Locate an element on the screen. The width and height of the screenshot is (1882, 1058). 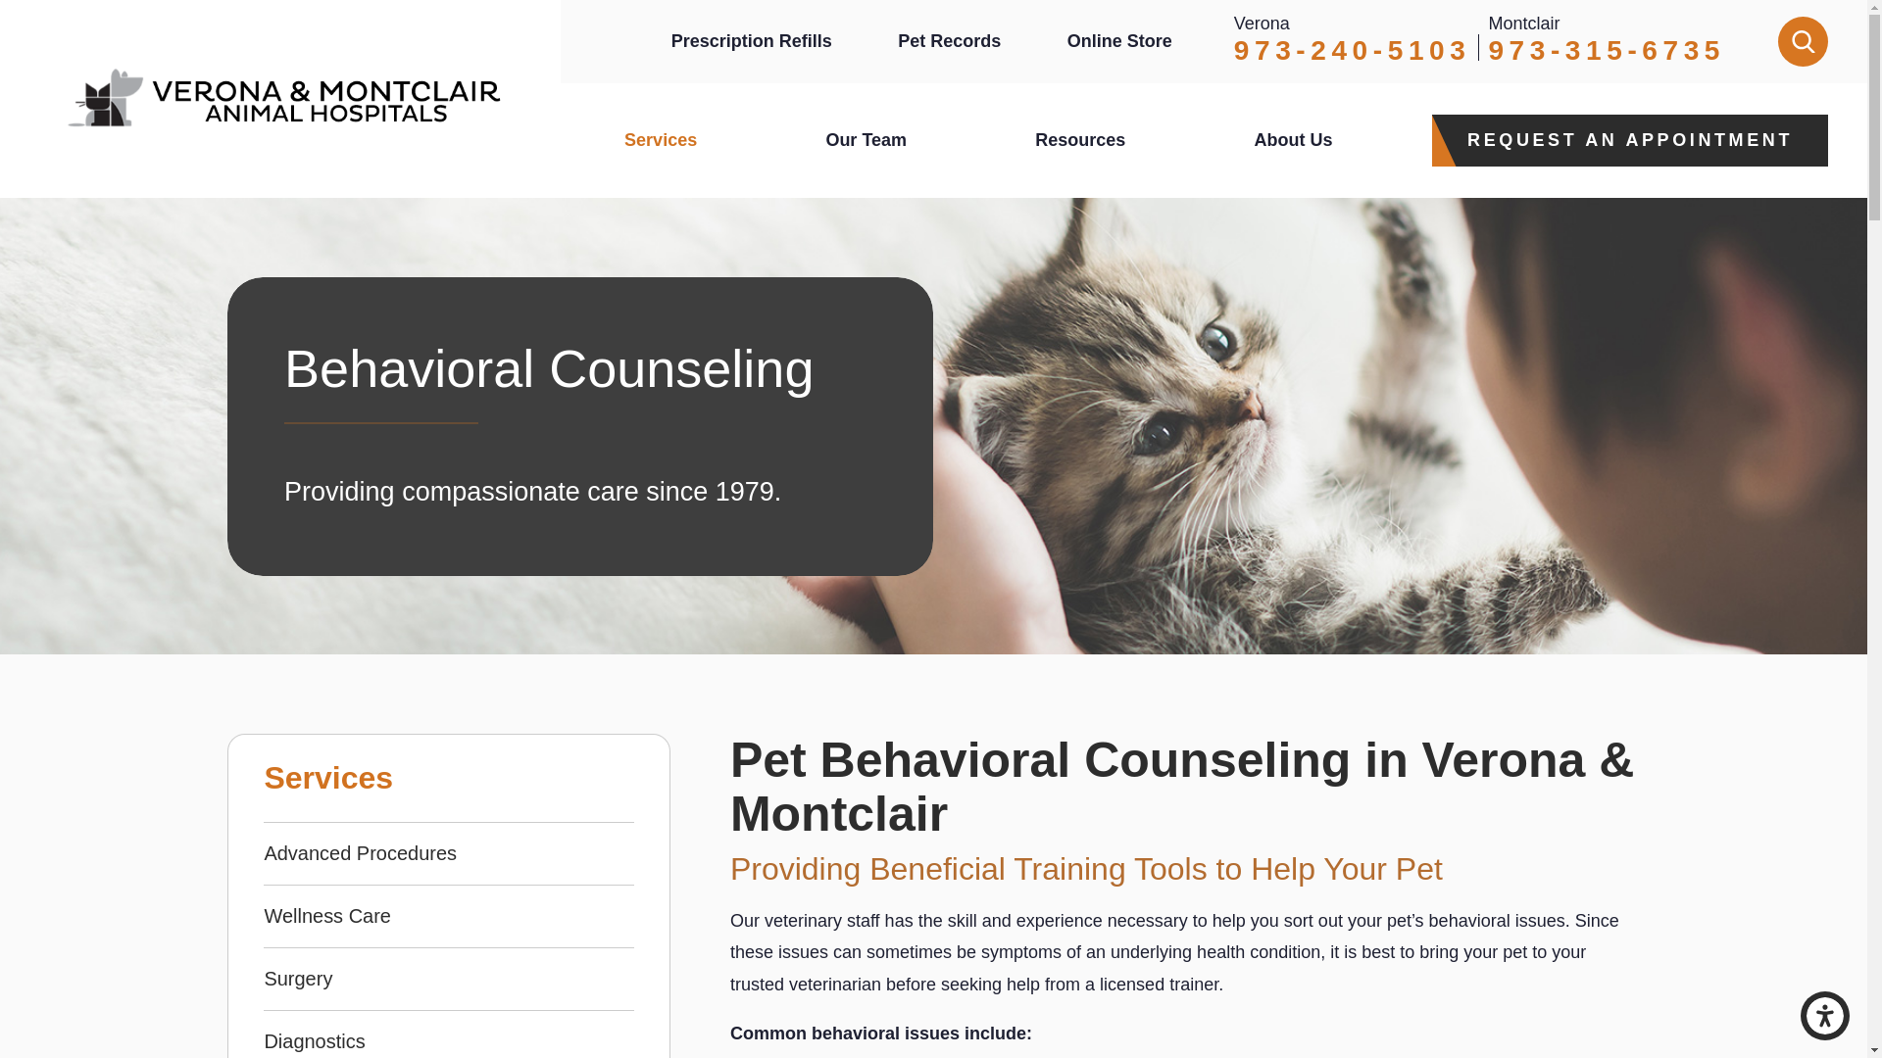
Online Store is located at coordinates (1119, 41).